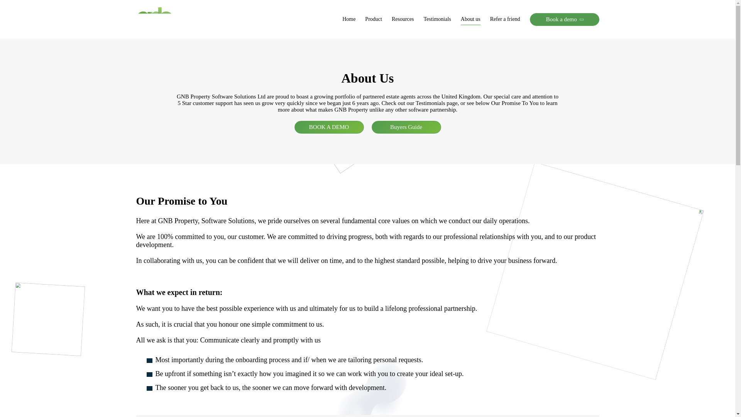 This screenshot has height=417, width=741. What do you see at coordinates (269, 46) in the screenshot?
I see `Virtual Viewings` at bounding box center [269, 46].